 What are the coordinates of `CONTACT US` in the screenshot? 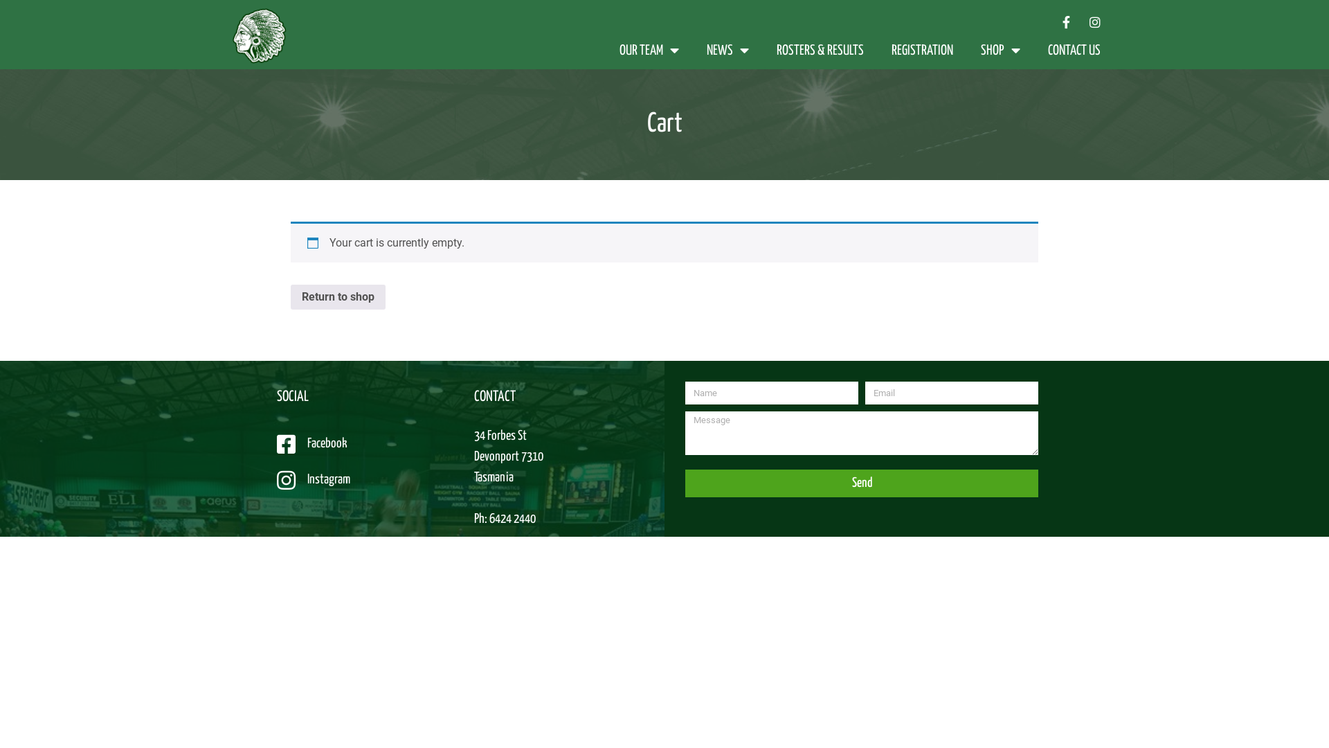 It's located at (1074, 51).